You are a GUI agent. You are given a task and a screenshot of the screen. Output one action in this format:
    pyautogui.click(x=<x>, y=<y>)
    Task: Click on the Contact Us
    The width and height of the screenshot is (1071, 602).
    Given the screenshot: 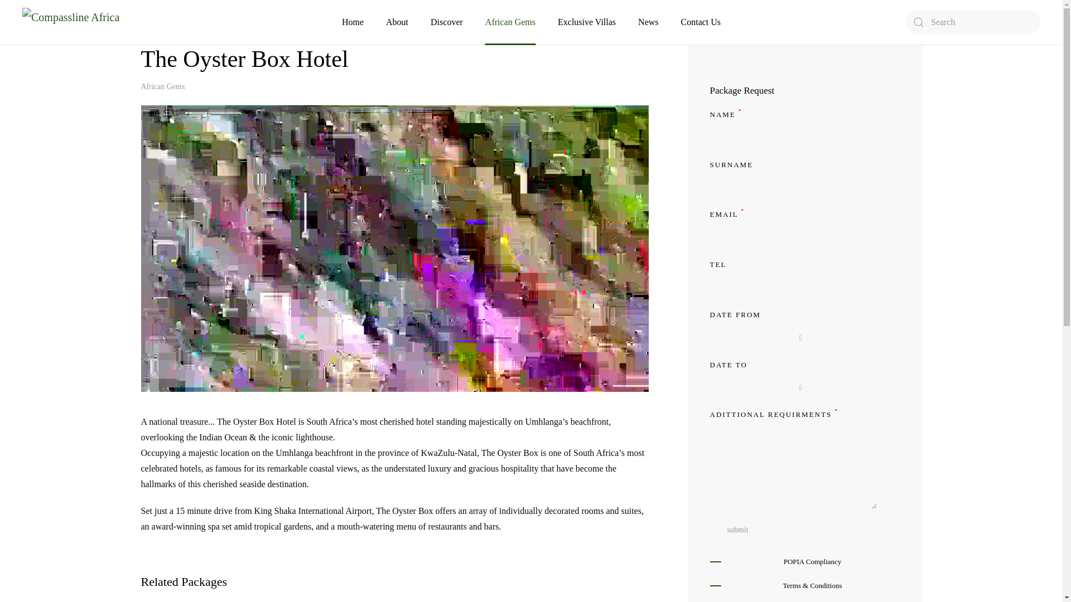 What is the action you would take?
    pyautogui.click(x=701, y=22)
    